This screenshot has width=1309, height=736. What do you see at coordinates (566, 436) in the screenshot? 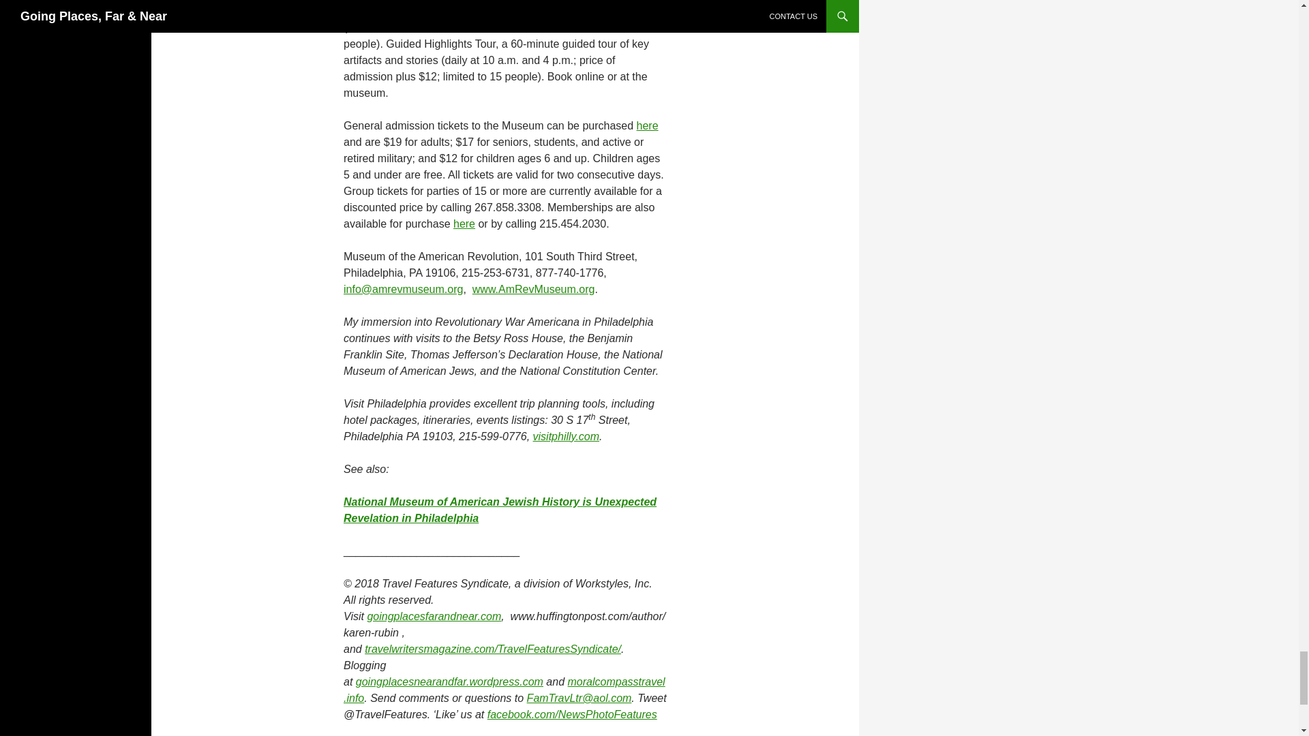
I see `visitphilly.com` at bounding box center [566, 436].